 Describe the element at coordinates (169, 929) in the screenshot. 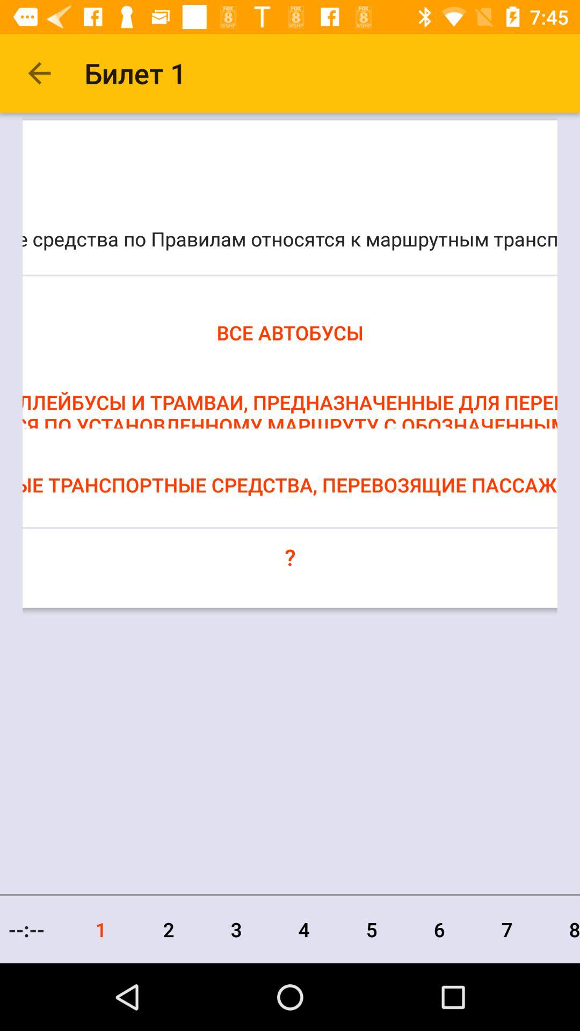

I see `turn on icon to the left of the 3` at that location.